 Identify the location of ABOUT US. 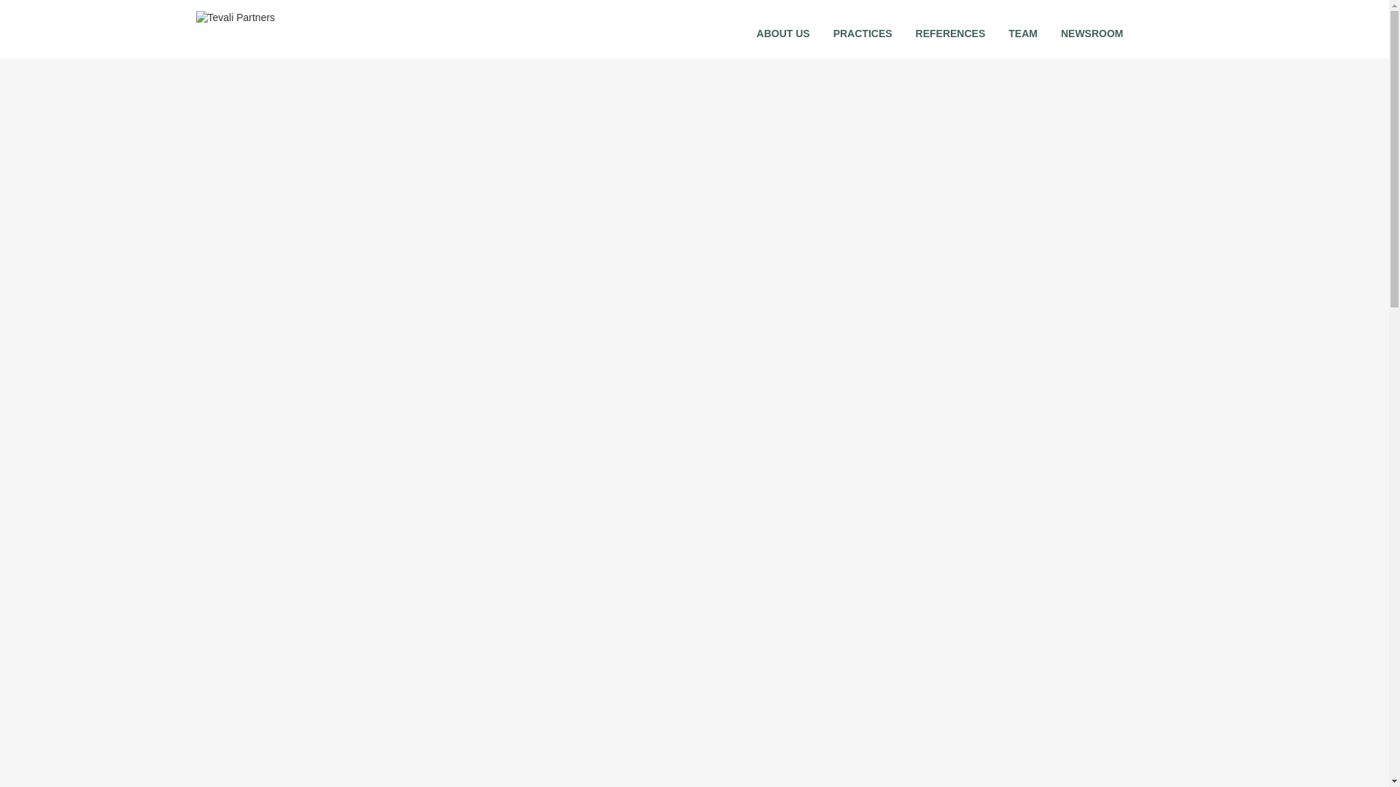
(783, 26).